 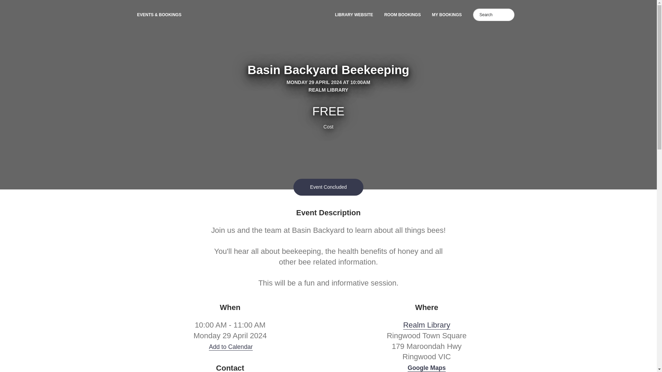 I want to click on LIBRARY WEBSITE, so click(x=353, y=14).